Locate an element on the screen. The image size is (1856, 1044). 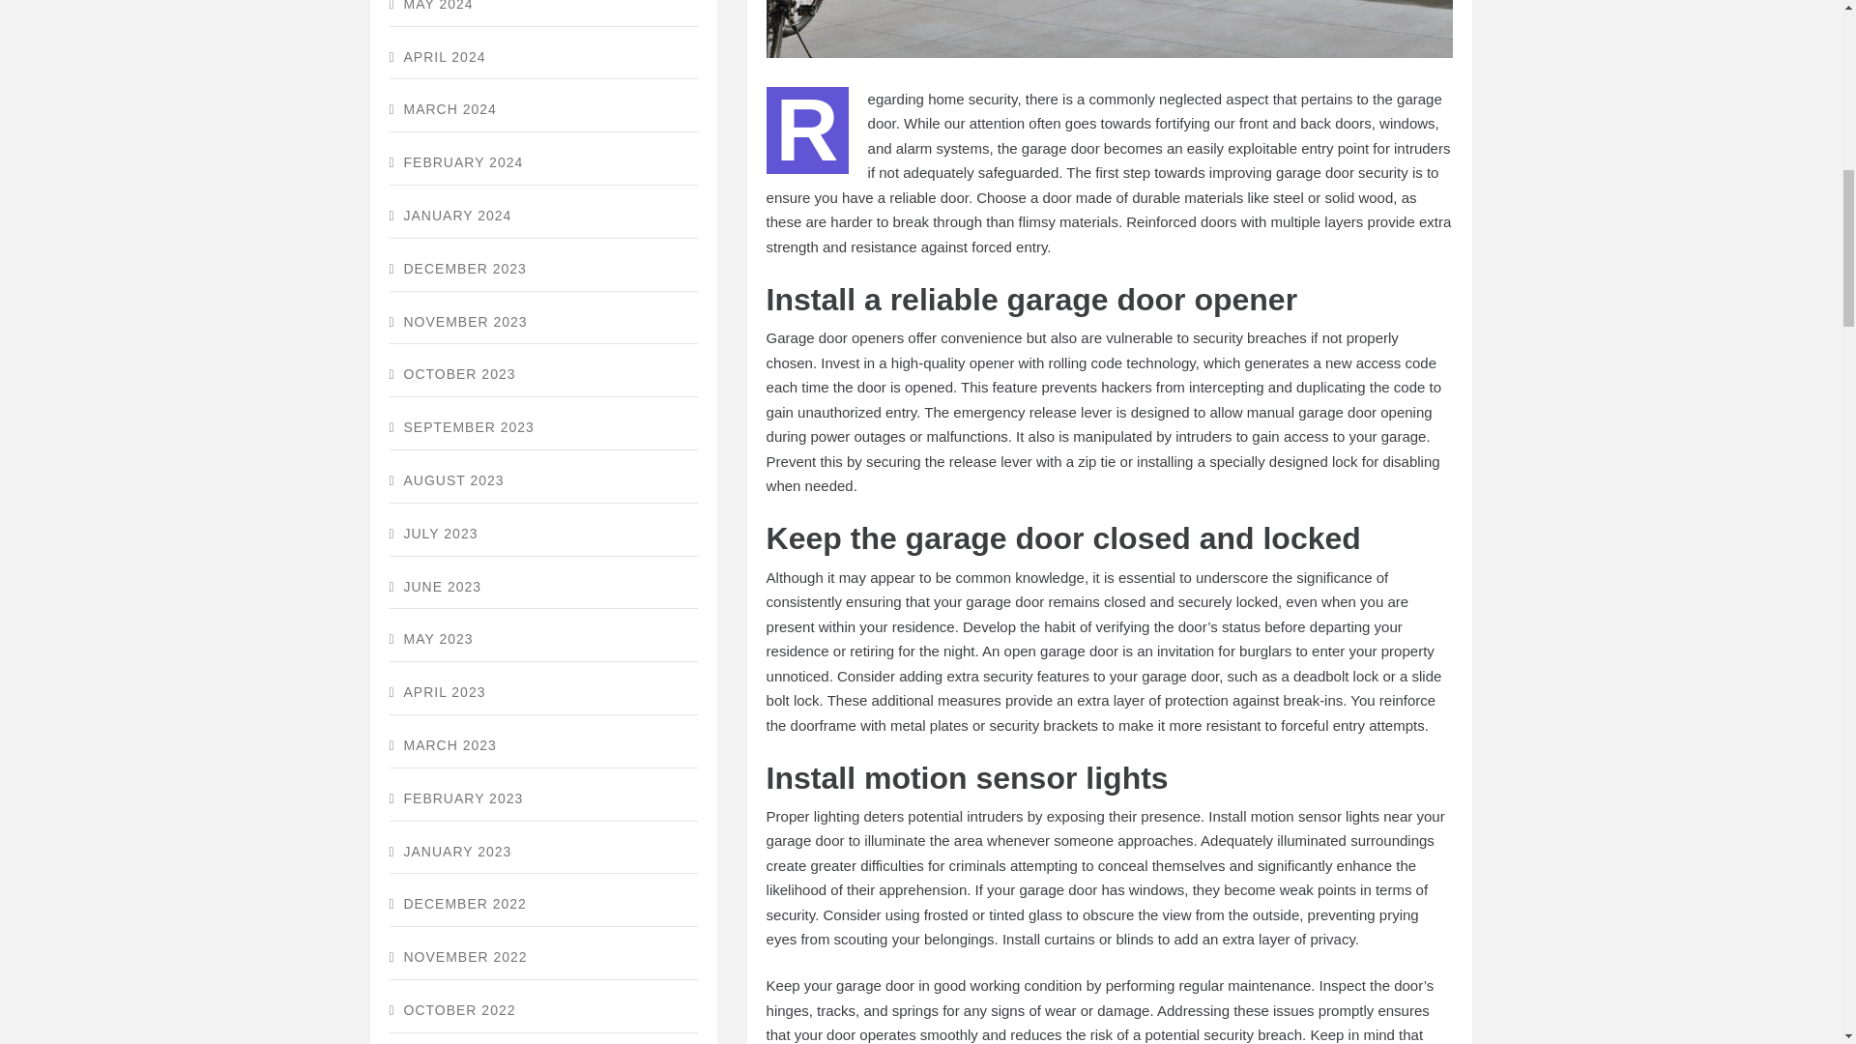
OCTOBER 2023 is located at coordinates (542, 375).